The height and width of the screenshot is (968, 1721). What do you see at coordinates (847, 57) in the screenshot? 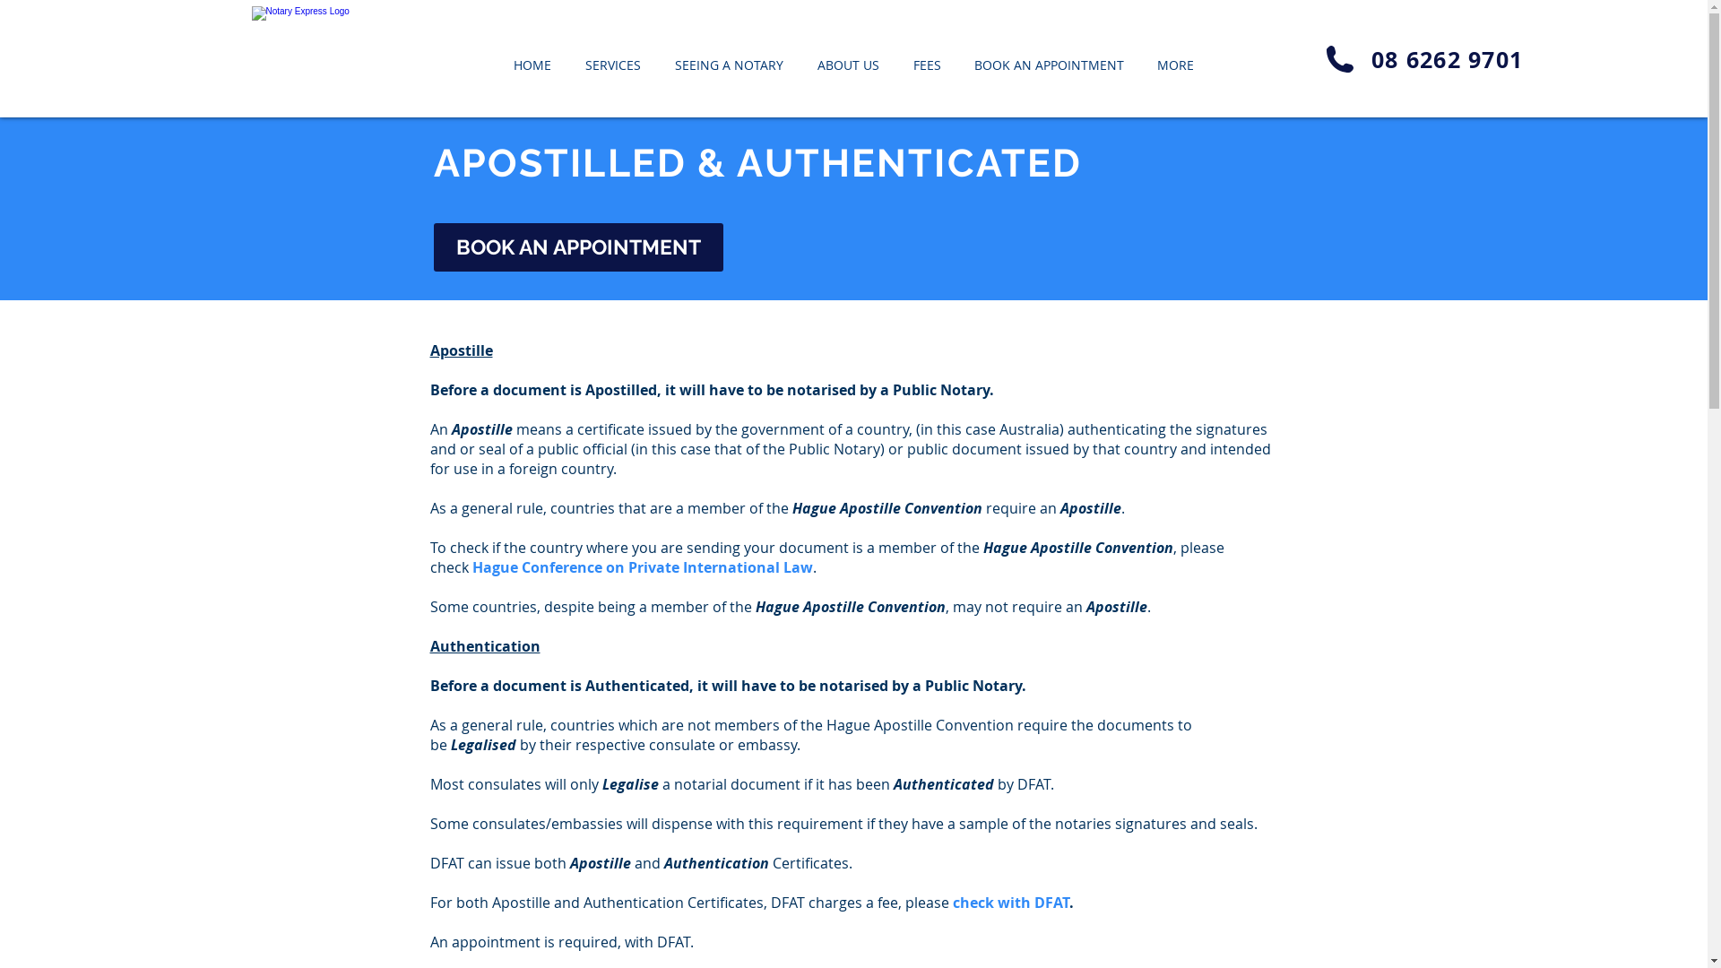
I see `ABOUT US` at bounding box center [847, 57].